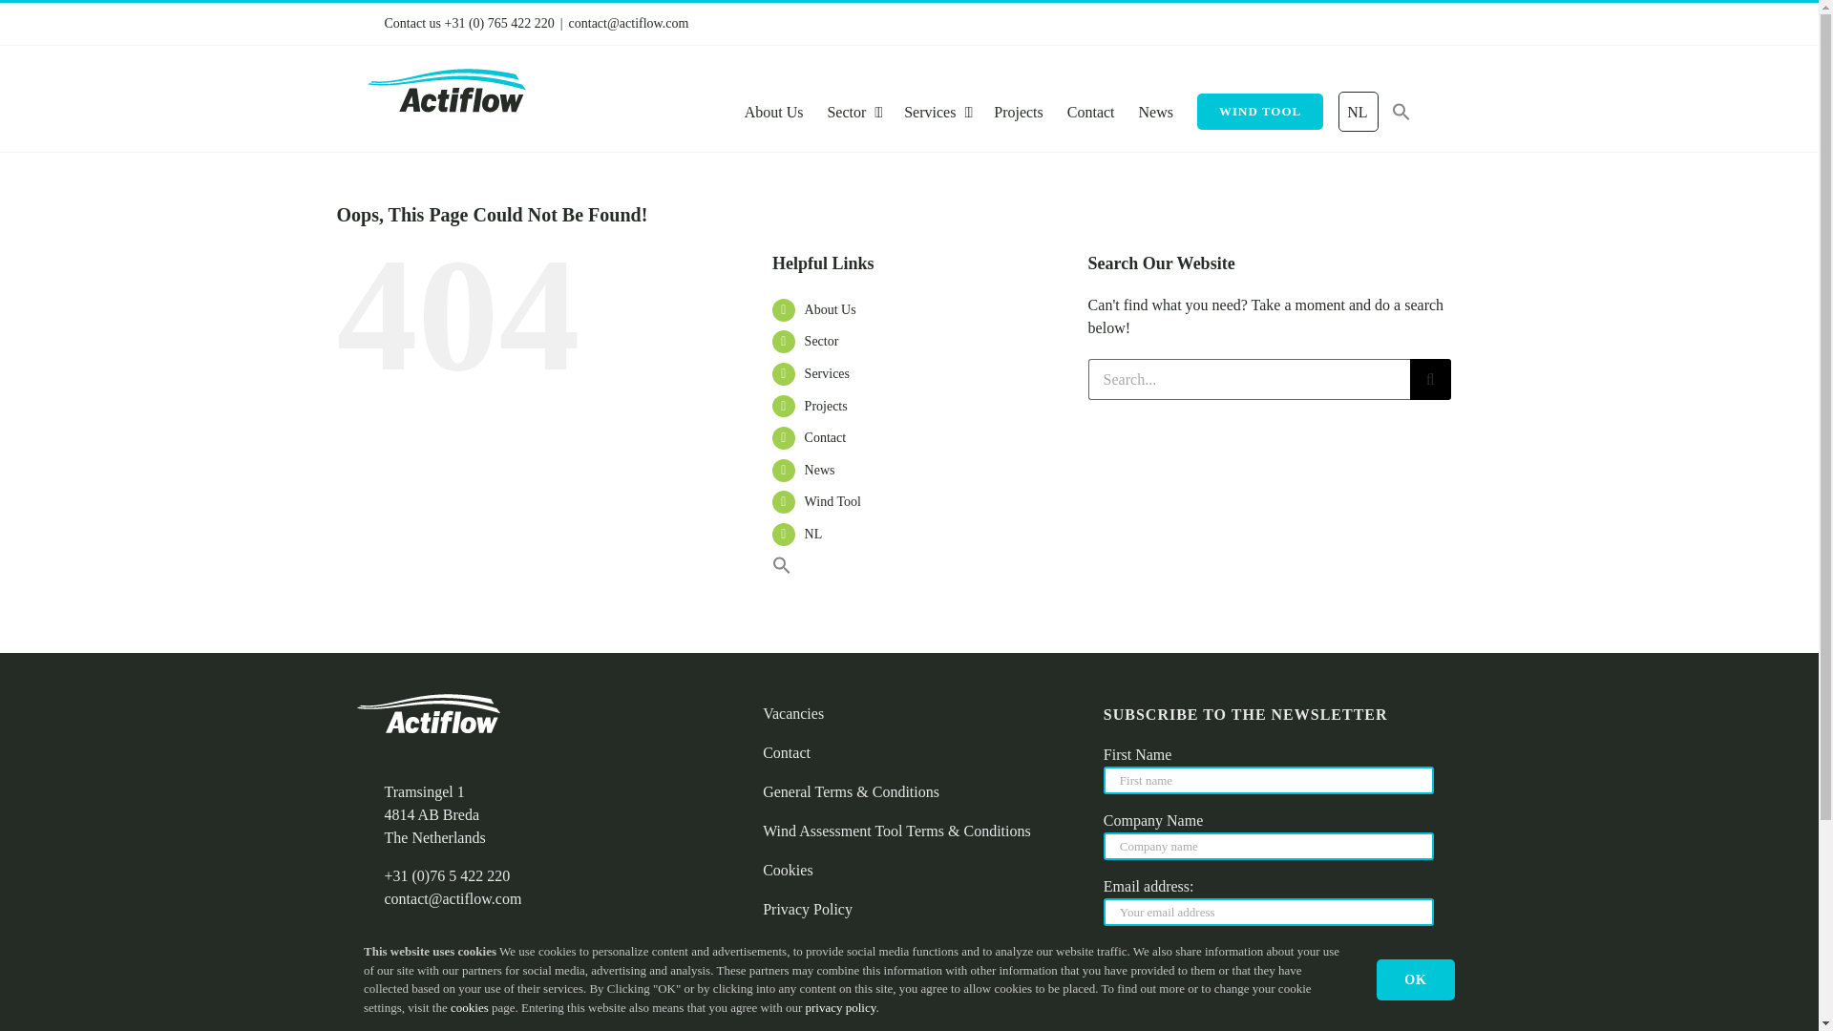  I want to click on Contact, so click(826, 437).